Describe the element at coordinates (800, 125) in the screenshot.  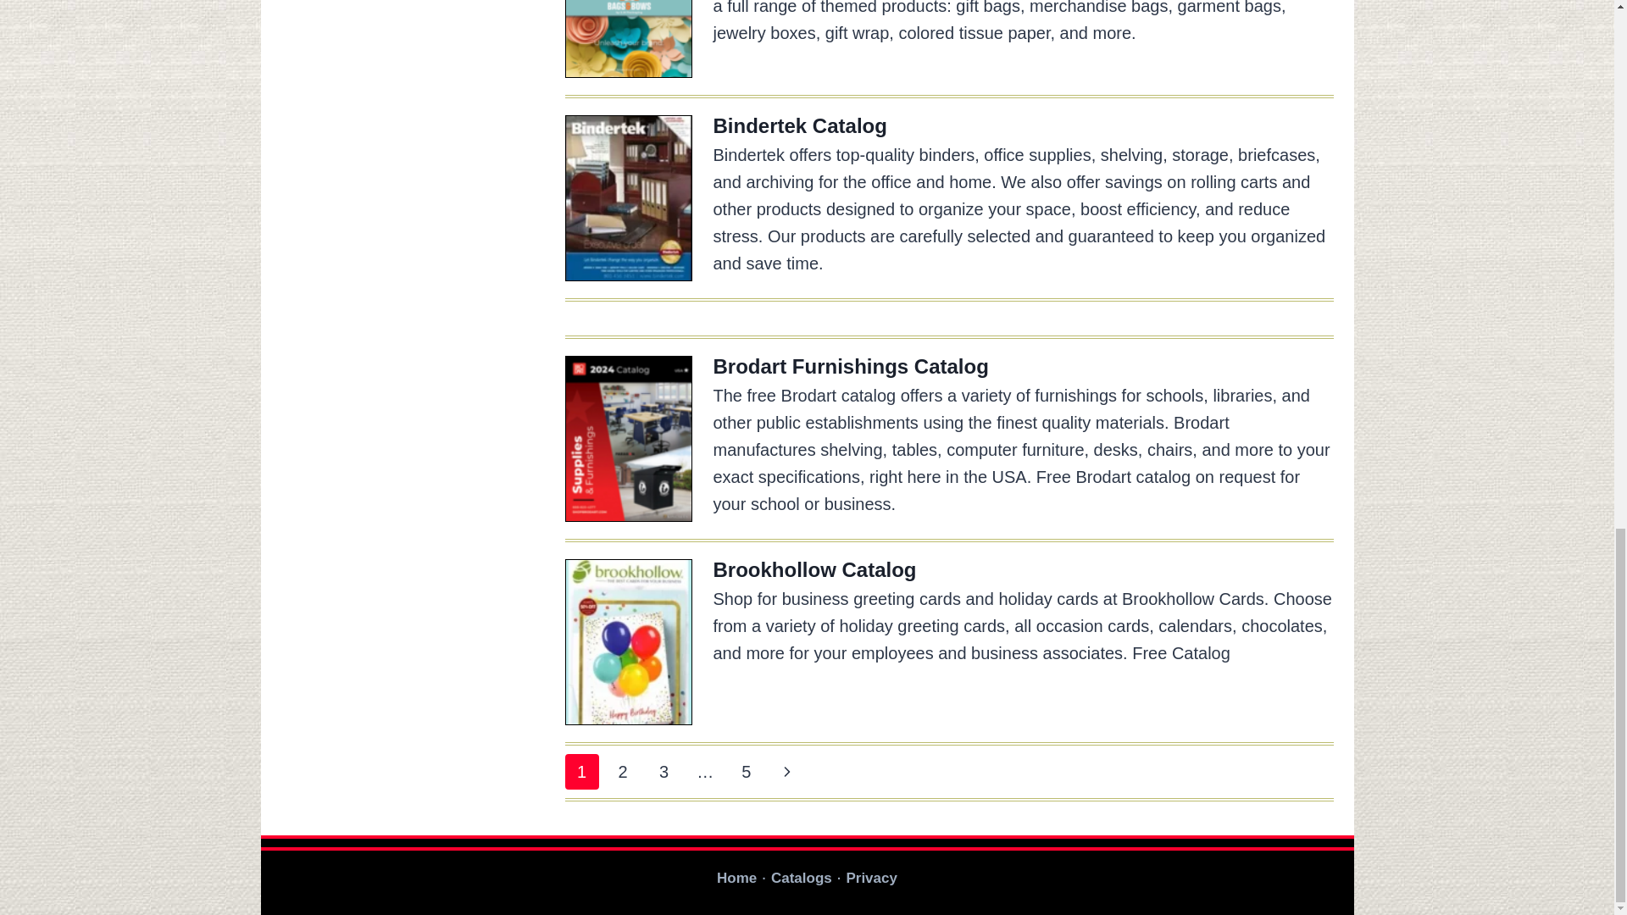
I see `Bindertek Catalog` at that location.